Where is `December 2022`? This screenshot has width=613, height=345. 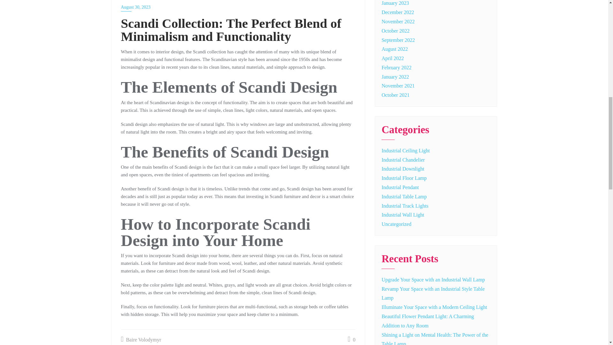 December 2022 is located at coordinates (398, 12).